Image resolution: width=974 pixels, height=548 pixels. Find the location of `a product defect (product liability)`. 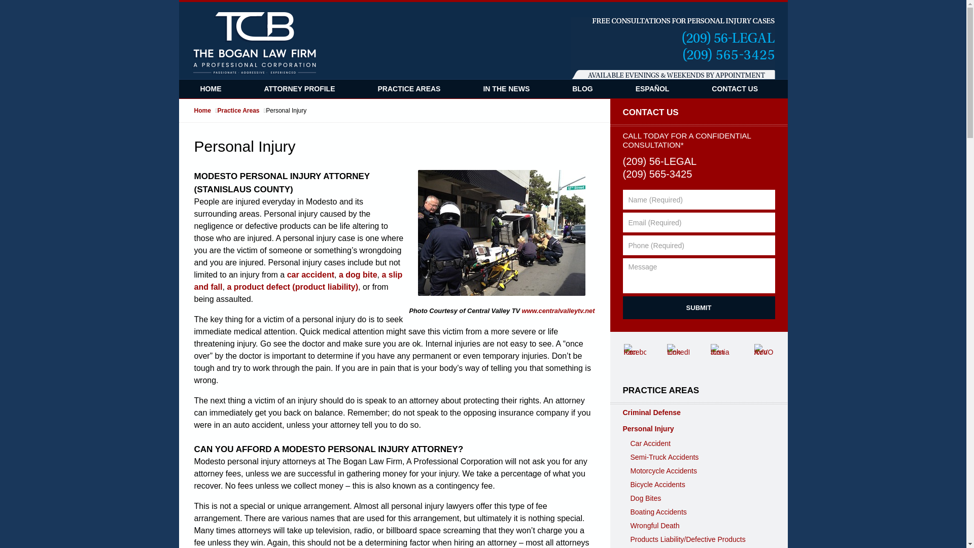

a product defect (product liability) is located at coordinates (292, 287).